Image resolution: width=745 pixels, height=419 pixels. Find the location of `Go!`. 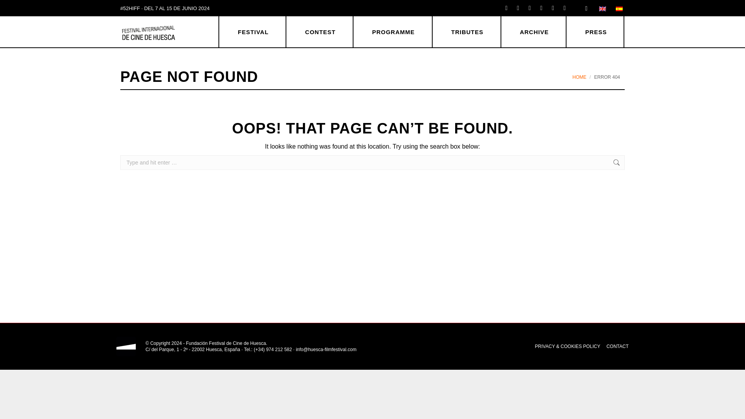

Go! is located at coordinates (13, 9).